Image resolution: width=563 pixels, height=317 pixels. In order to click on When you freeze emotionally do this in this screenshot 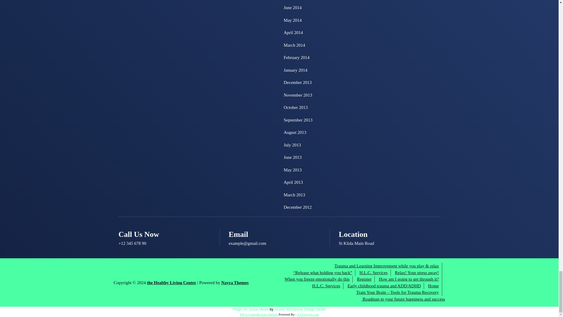, I will do `click(317, 279)`.